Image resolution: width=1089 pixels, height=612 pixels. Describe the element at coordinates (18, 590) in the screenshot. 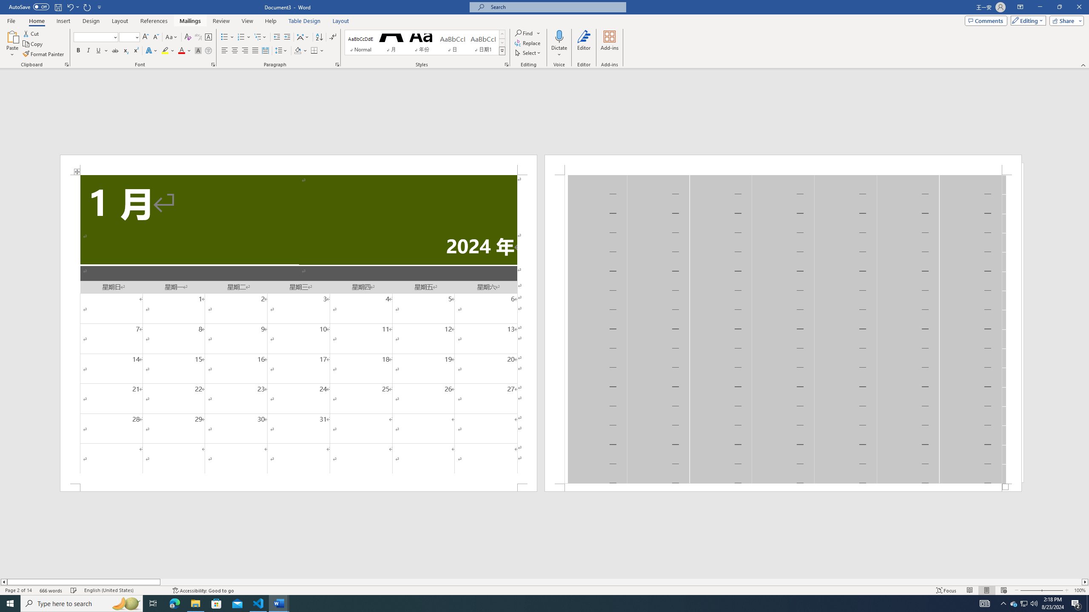

I see `Page Number Page 2 of 14` at that location.